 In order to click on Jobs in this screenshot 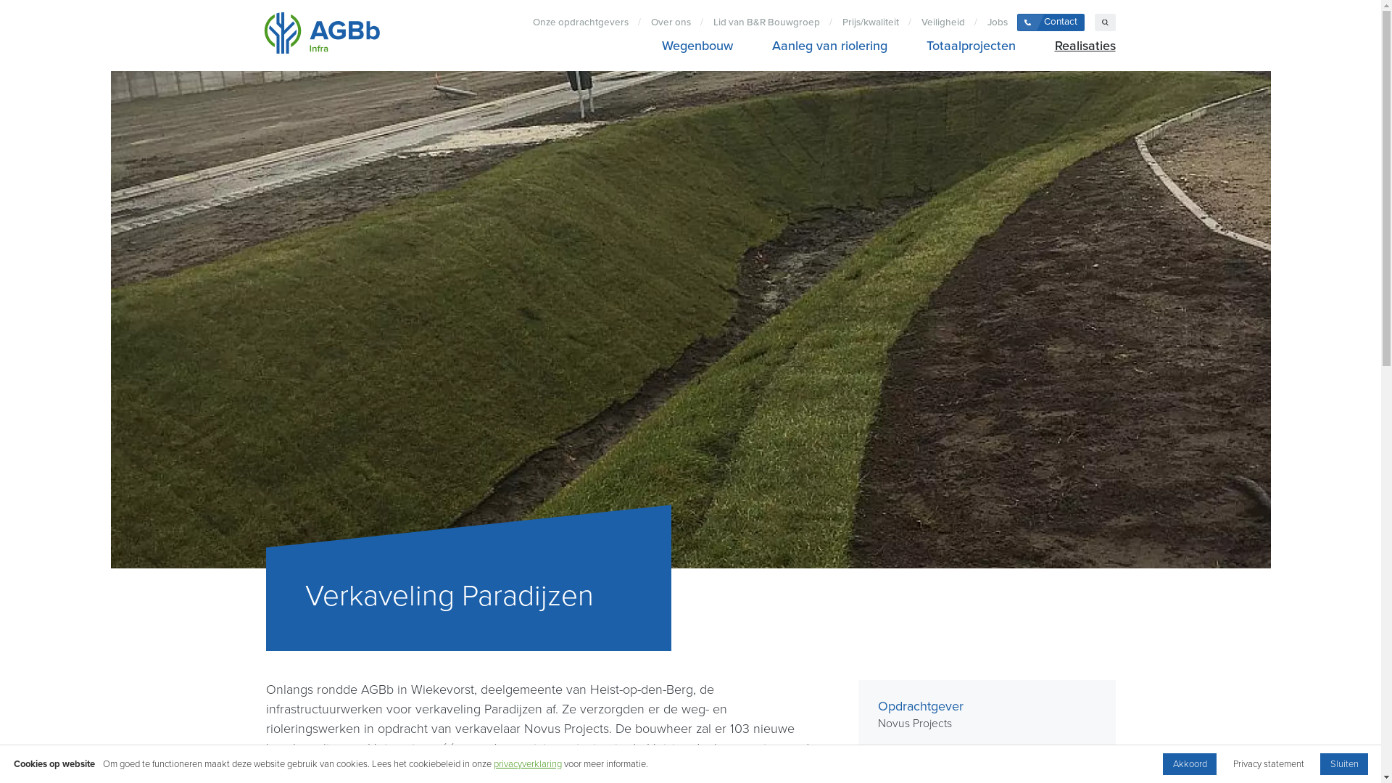, I will do `click(998, 23)`.